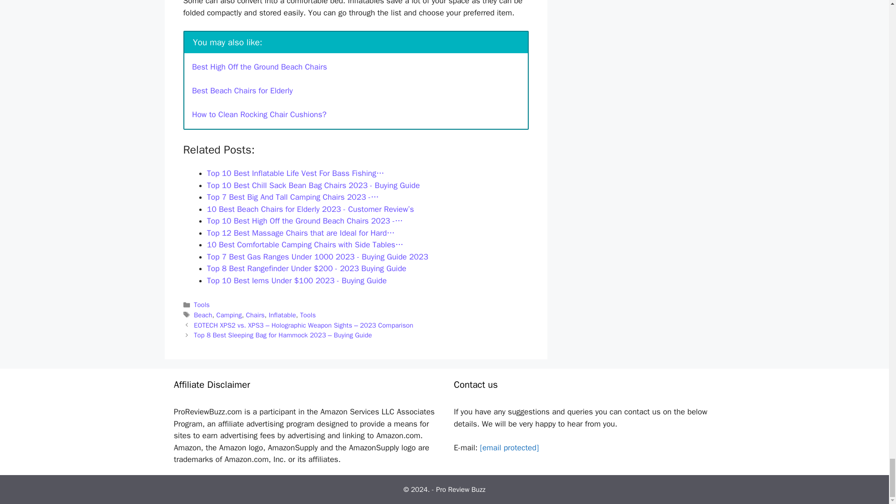 The image size is (896, 504). What do you see at coordinates (283, 315) in the screenshot?
I see `Inflatable` at bounding box center [283, 315].